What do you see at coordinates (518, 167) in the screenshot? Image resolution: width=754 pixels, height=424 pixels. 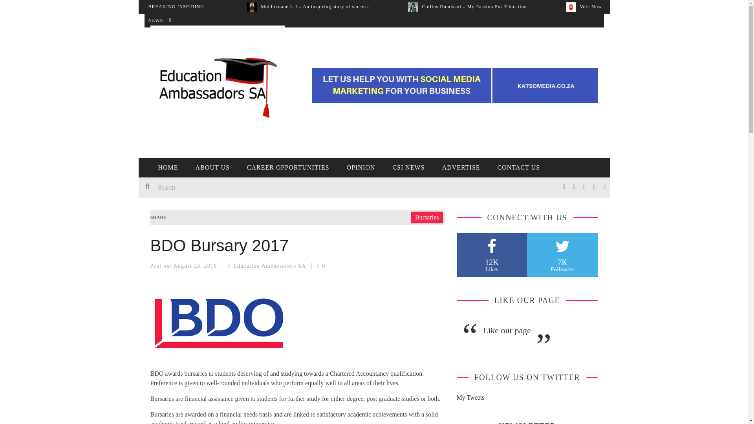 I see `CONTACT US` at bounding box center [518, 167].